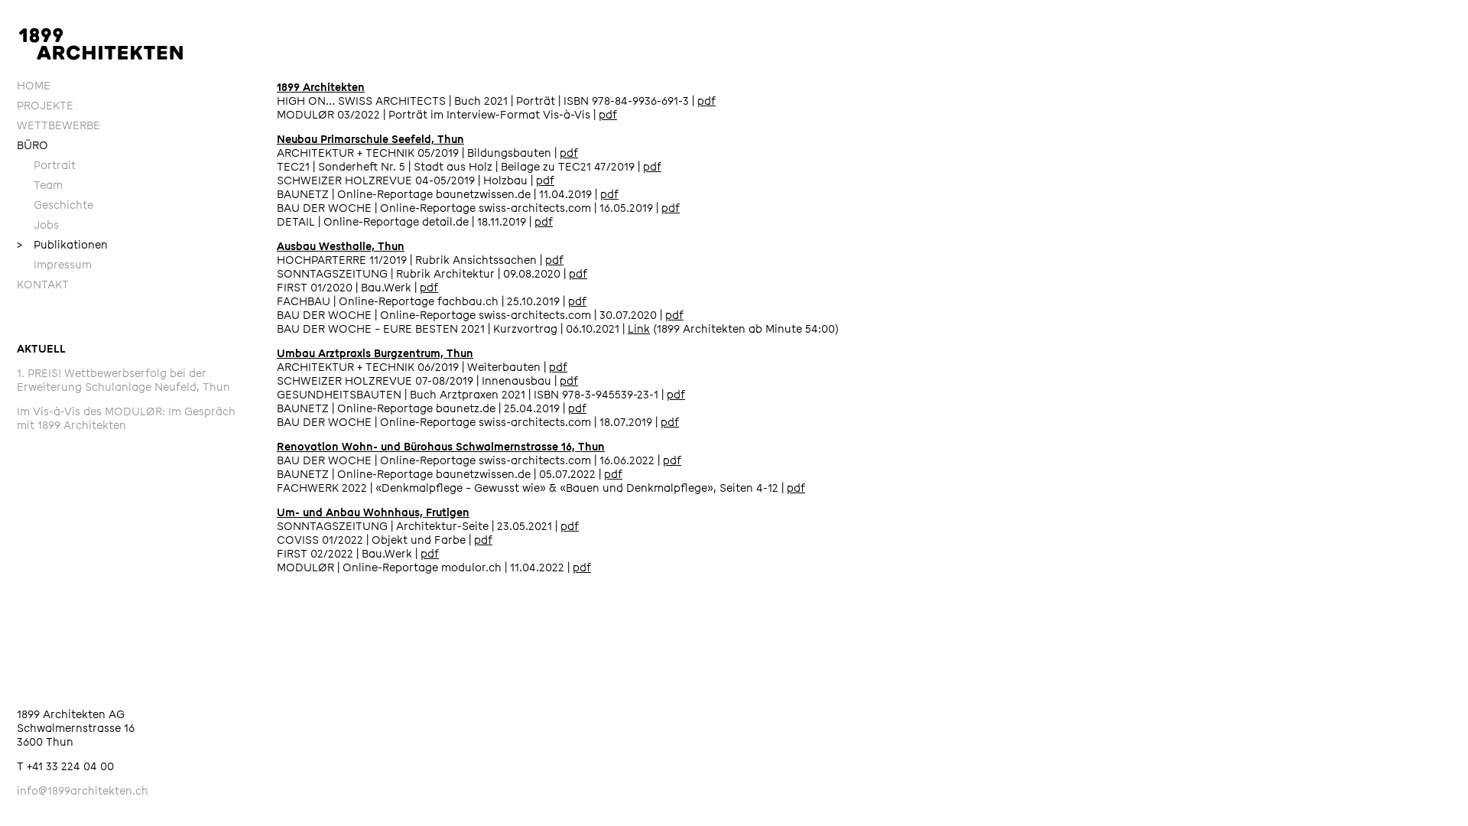 The image size is (1468, 826). I want to click on pdf, so click(671, 208).